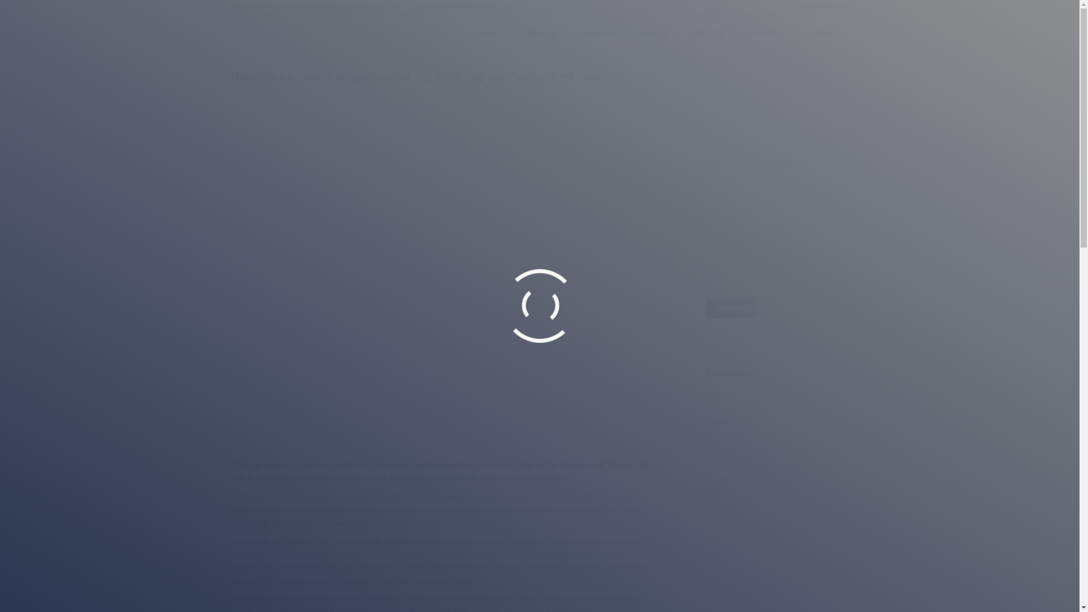 The height and width of the screenshot is (612, 1088). What do you see at coordinates (598, 34) in the screenshot?
I see `SERVICES` at bounding box center [598, 34].